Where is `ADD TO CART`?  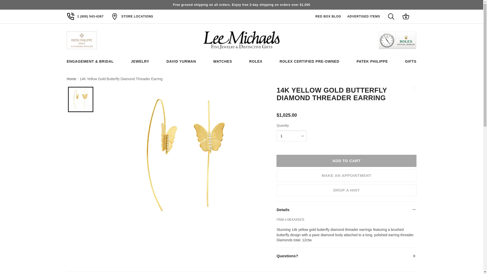
ADD TO CART is located at coordinates (346, 161).